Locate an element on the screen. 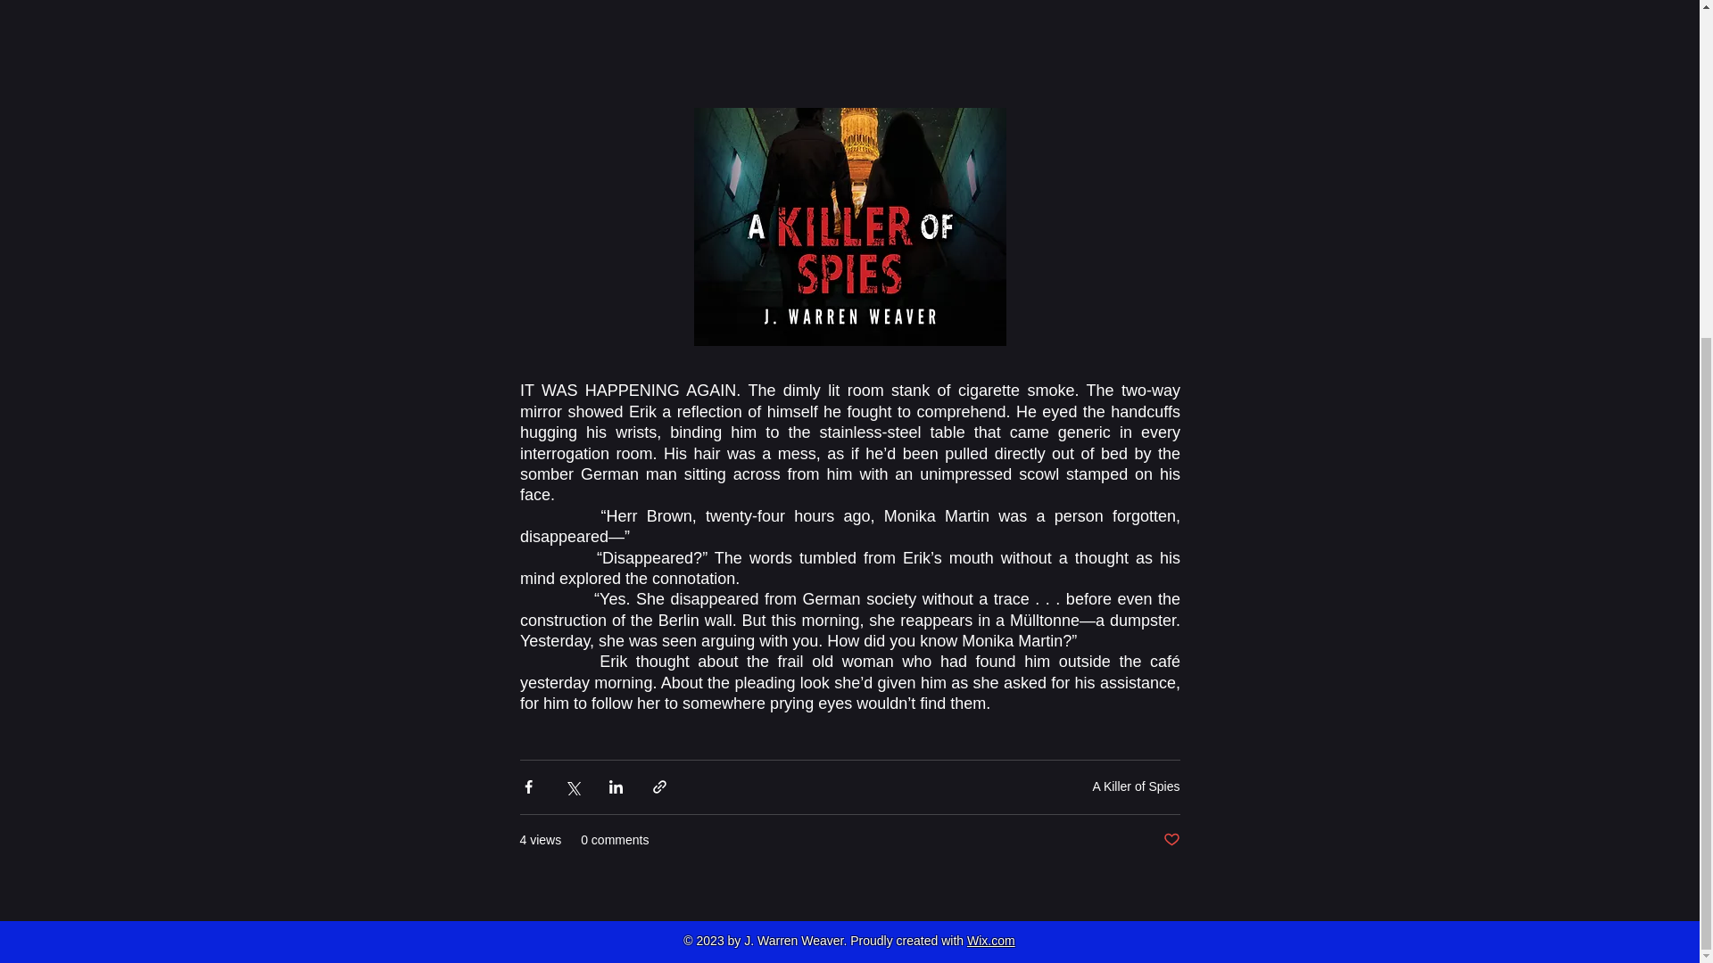  Wix.com is located at coordinates (991, 940).